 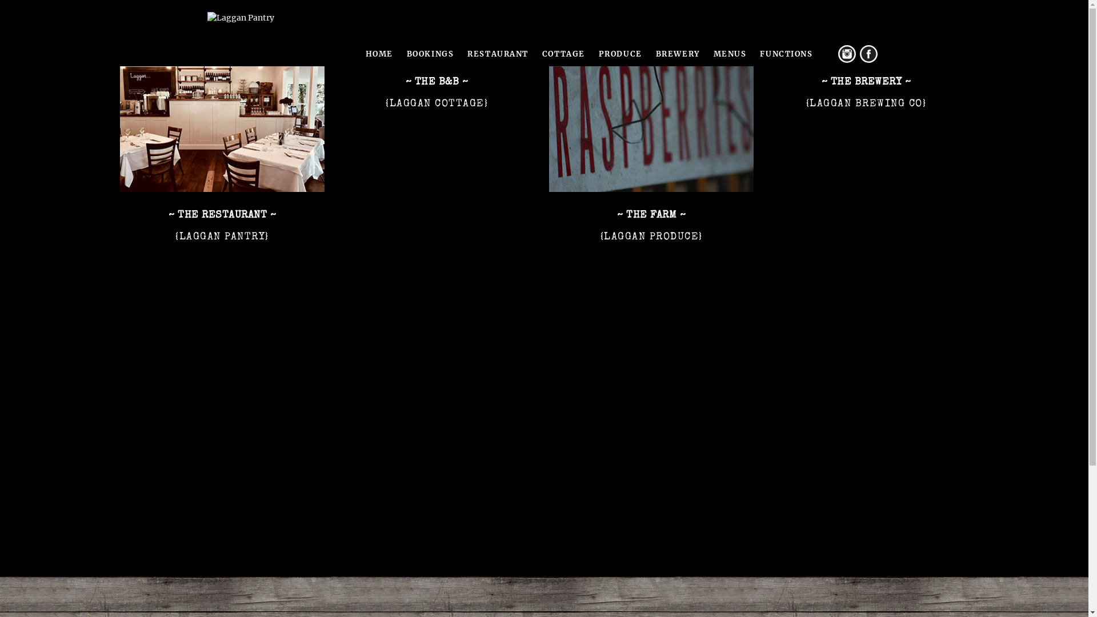 I want to click on ~ THE FARM ~, so click(x=651, y=215).